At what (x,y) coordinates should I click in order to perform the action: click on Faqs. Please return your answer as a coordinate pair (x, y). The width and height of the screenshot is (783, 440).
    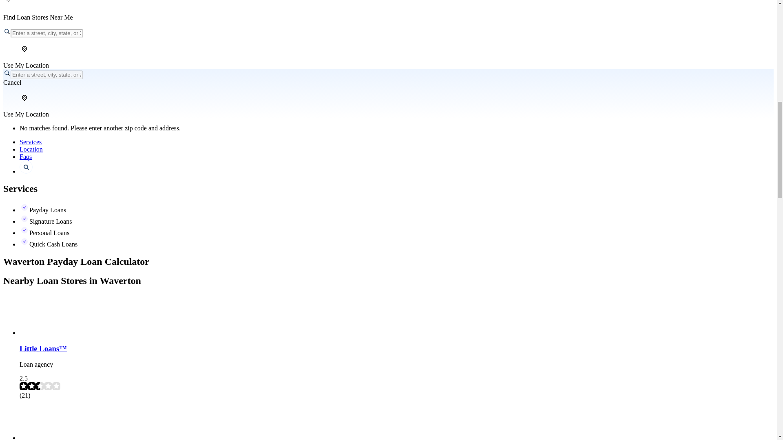
    Looking at the image, I should click on (26, 156).